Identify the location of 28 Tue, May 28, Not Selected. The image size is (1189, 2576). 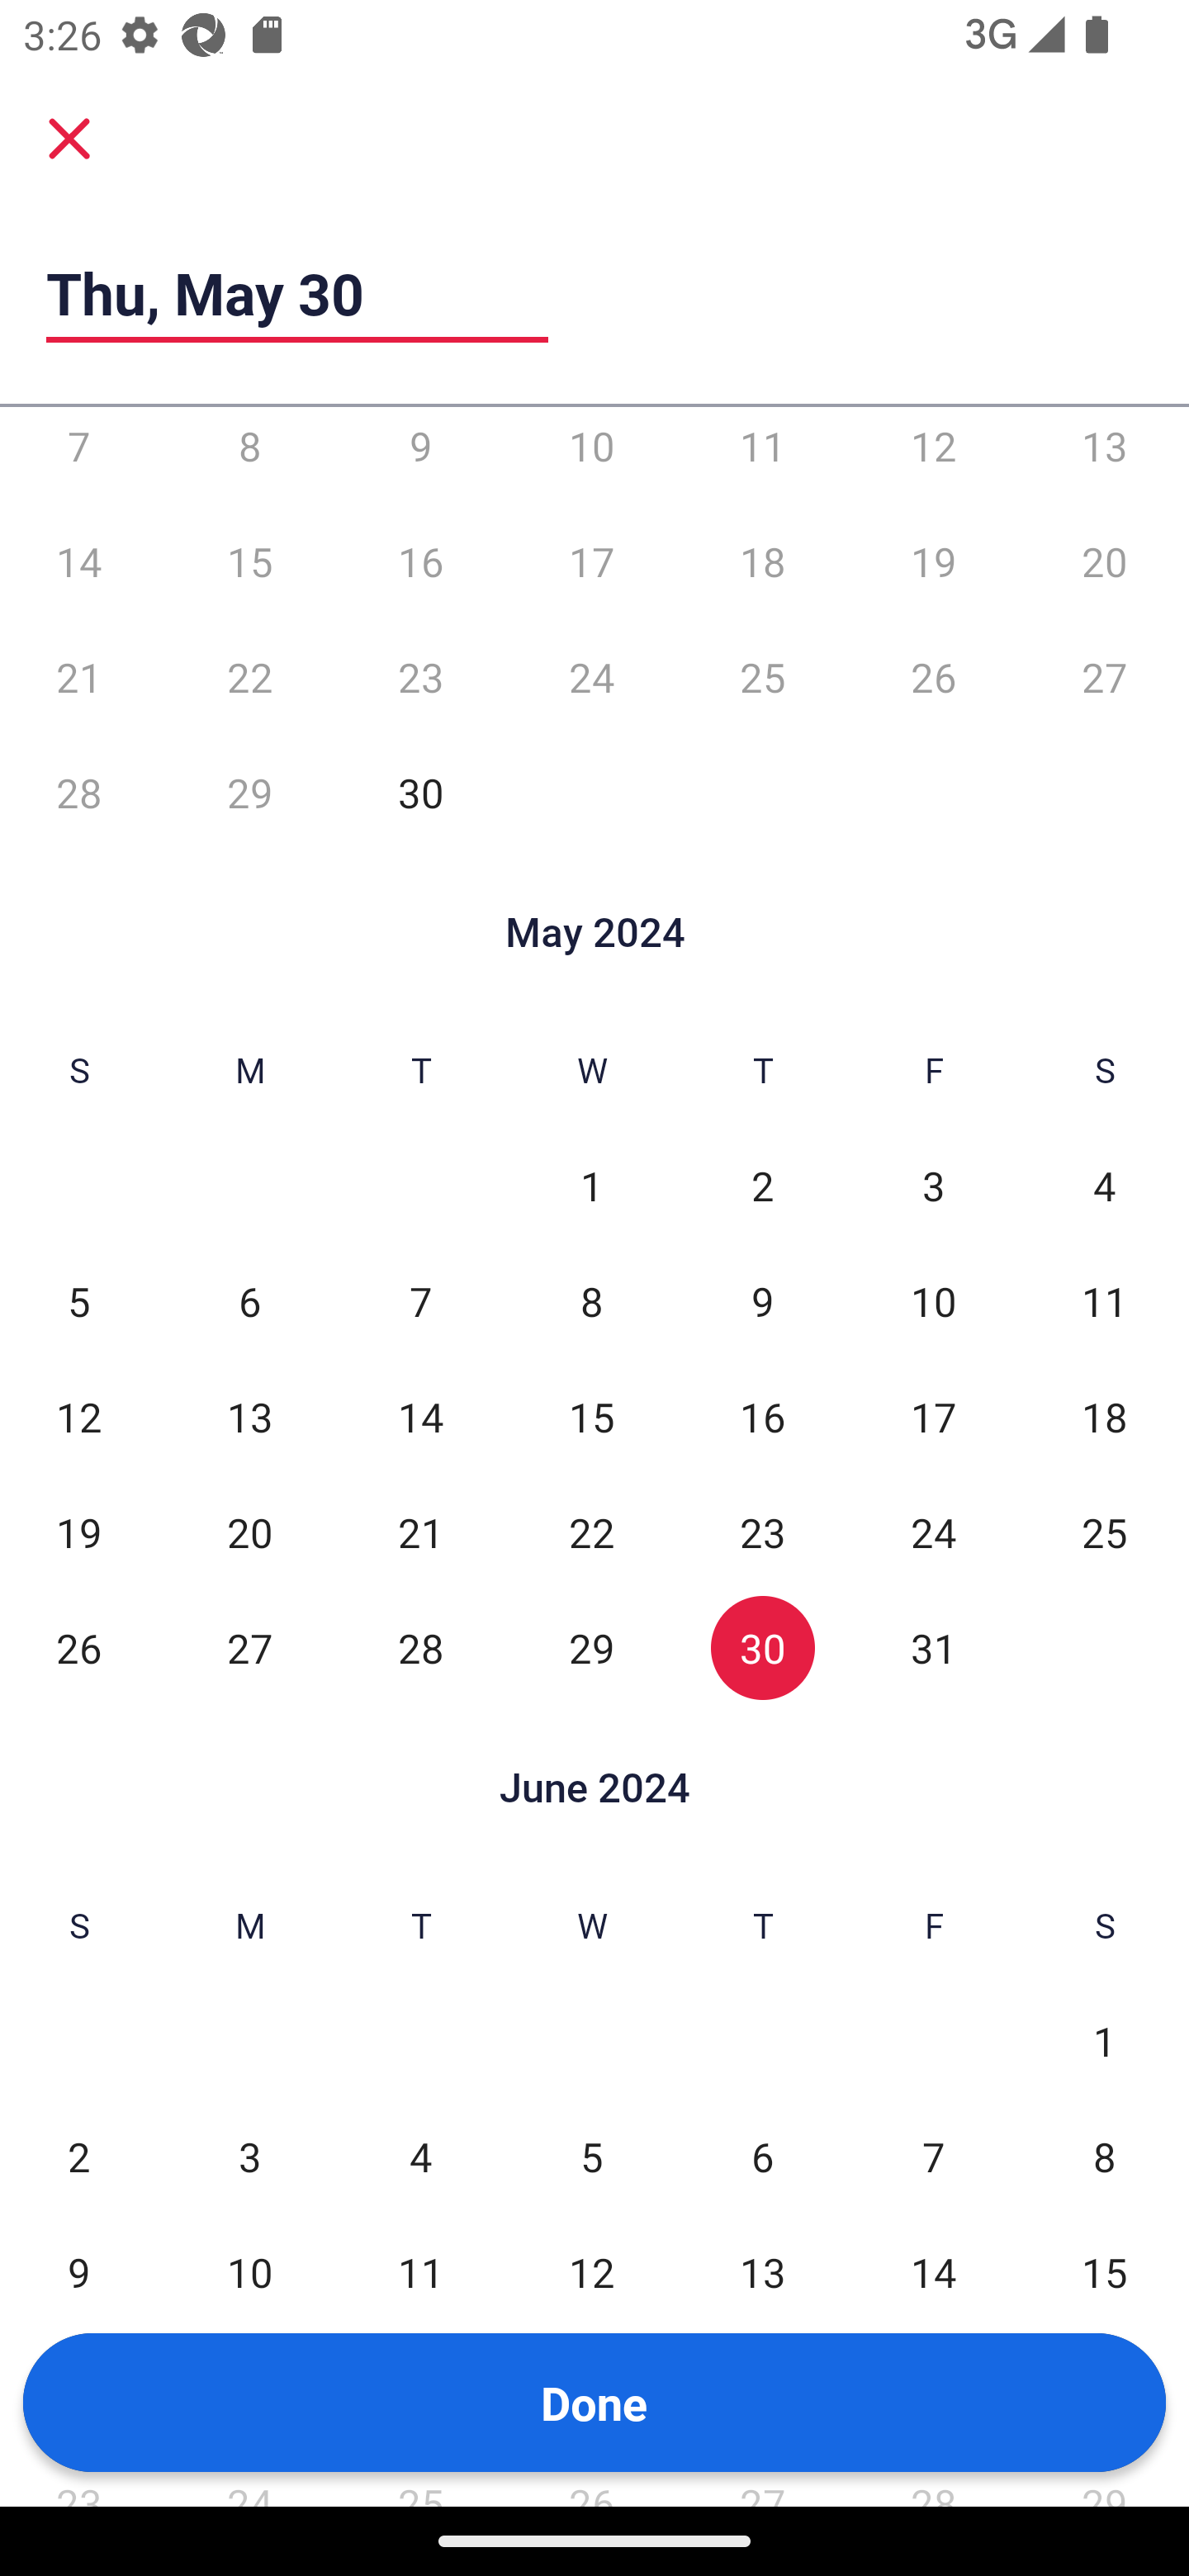
(421, 1647).